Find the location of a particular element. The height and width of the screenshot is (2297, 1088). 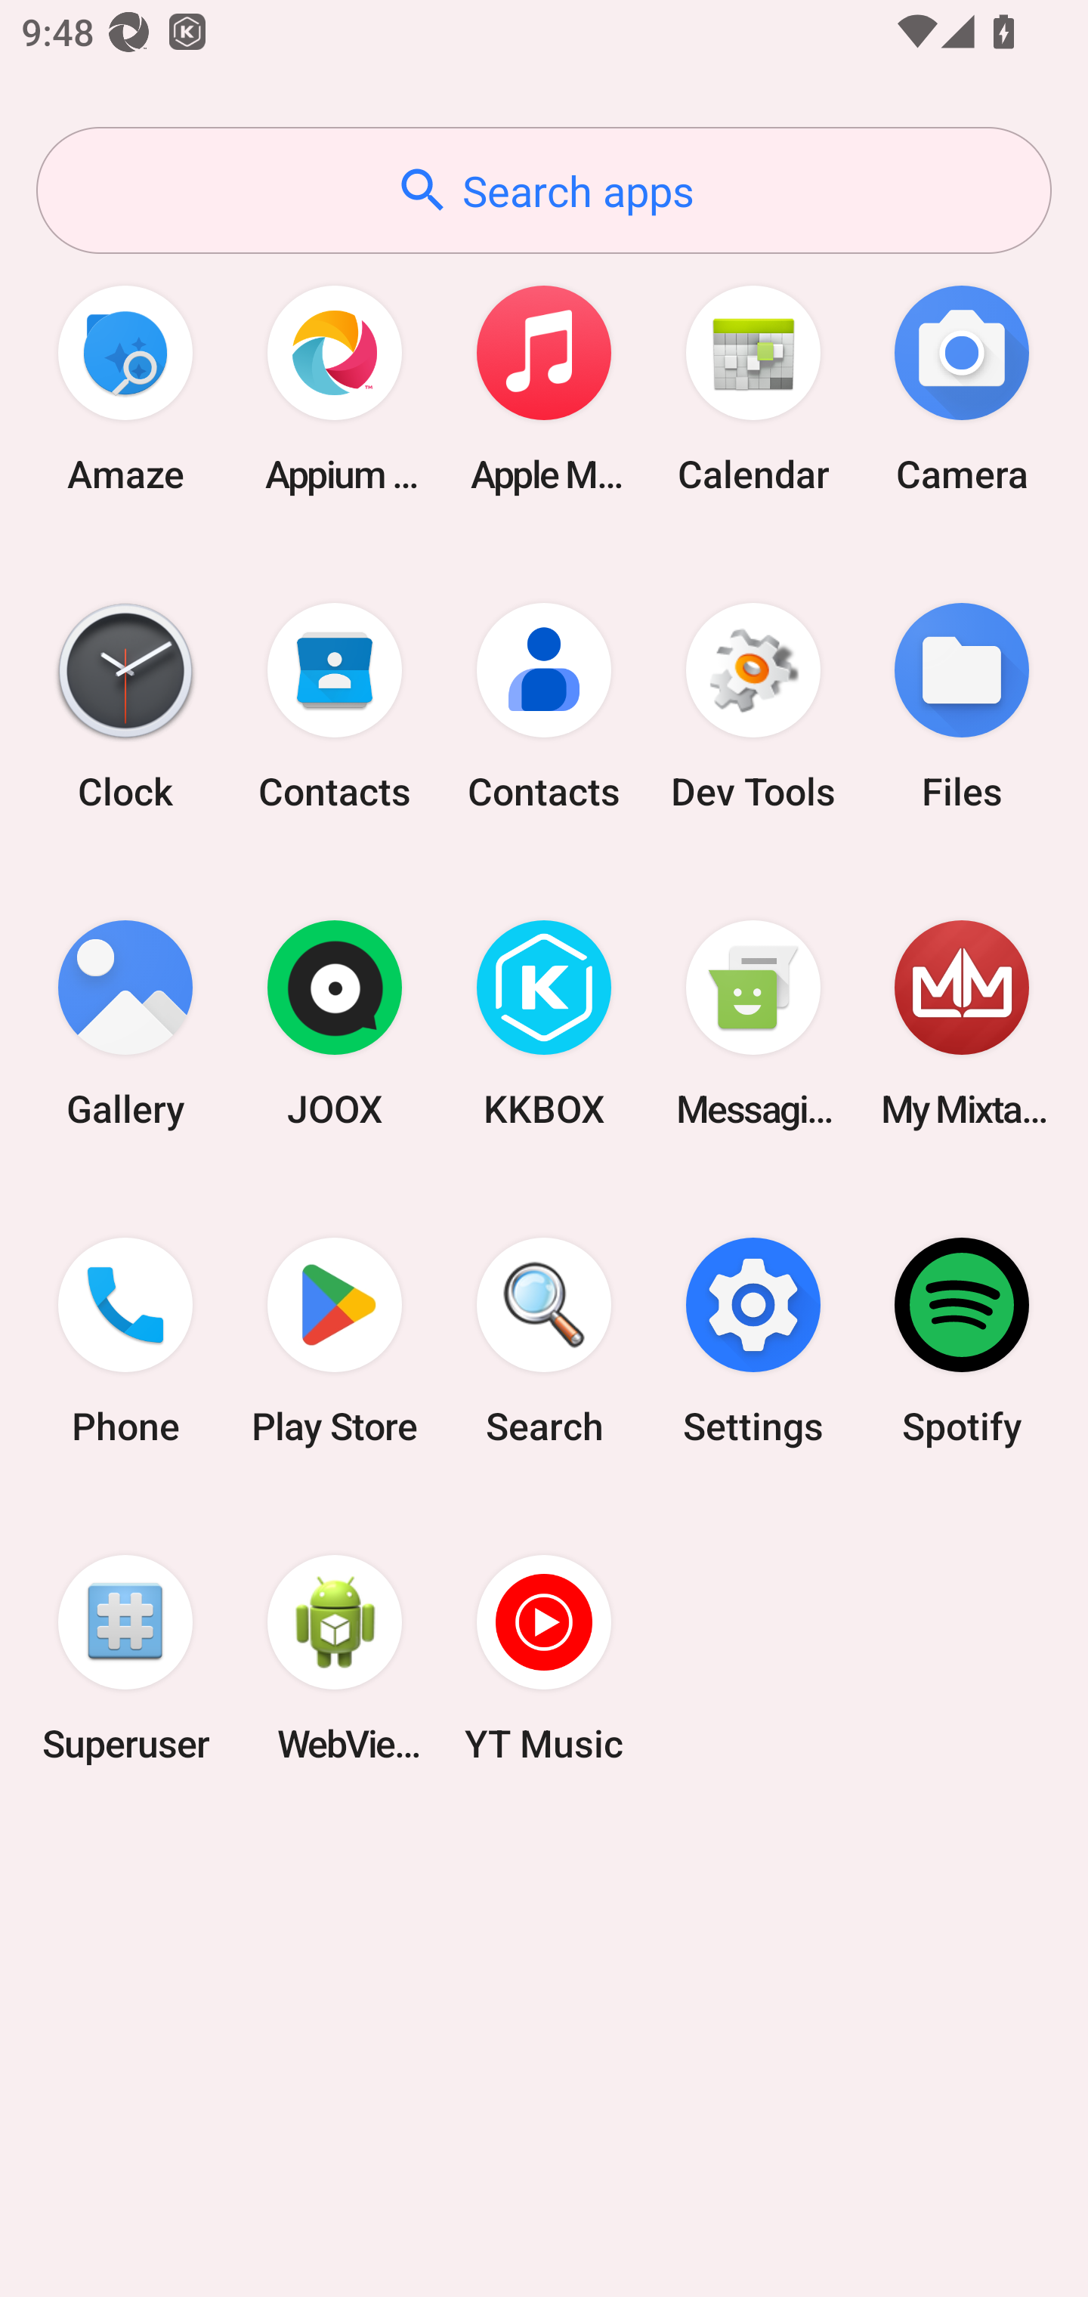

Camera is located at coordinates (962, 388).